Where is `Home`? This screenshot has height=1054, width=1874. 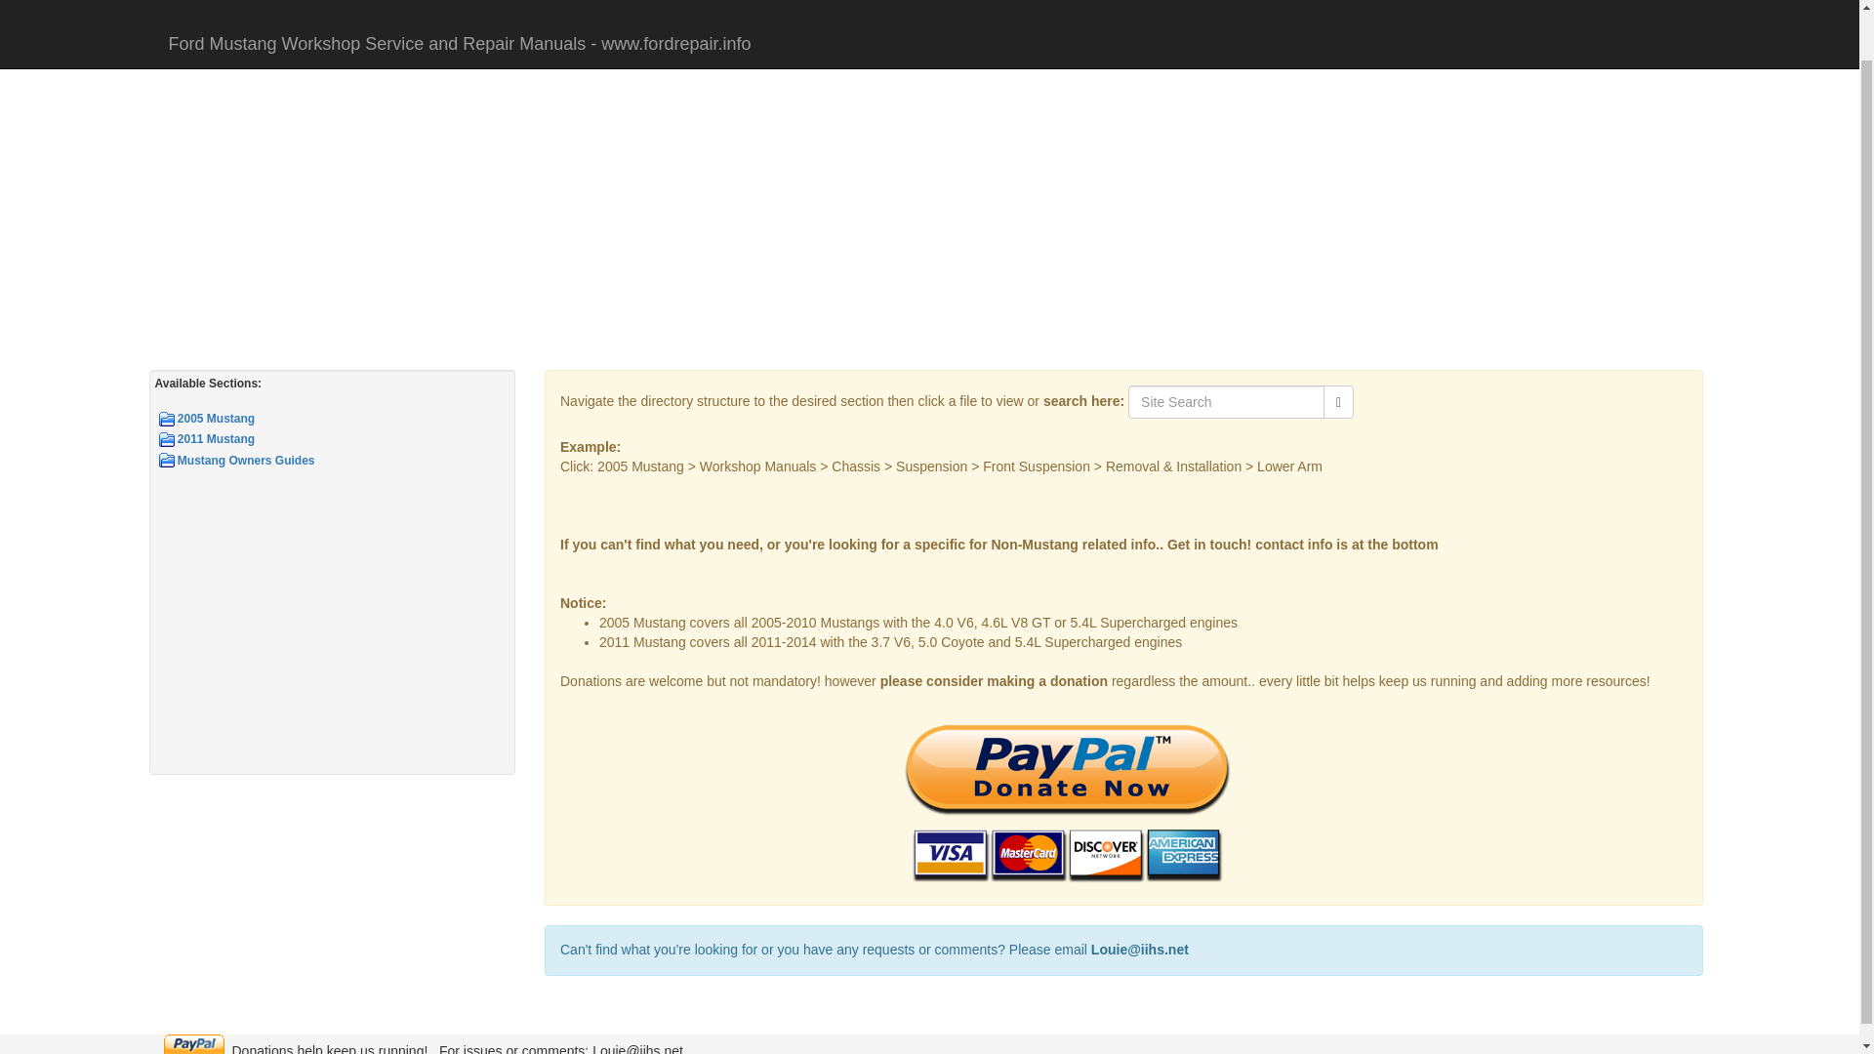 Home is located at coordinates (180, 39).